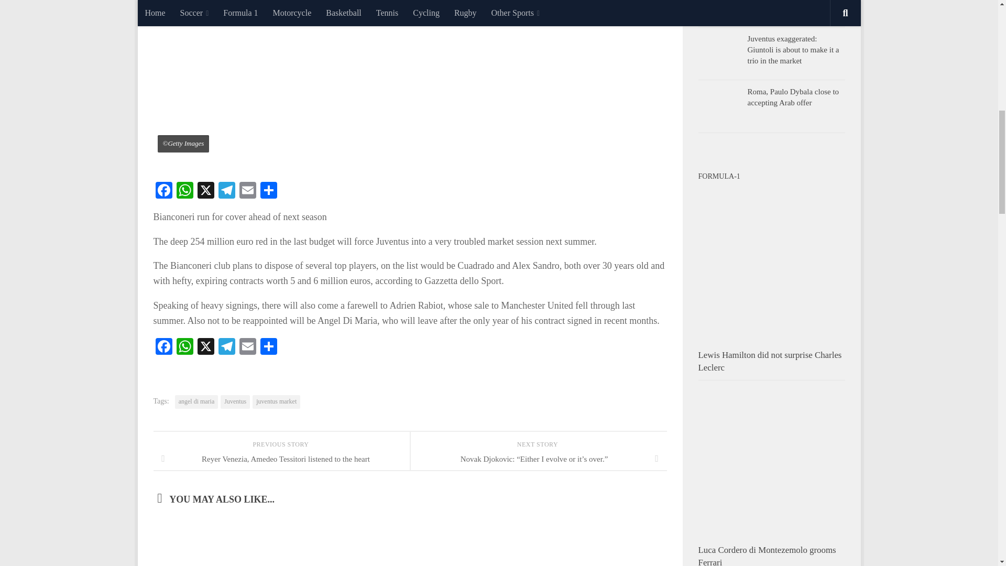 The image size is (1006, 566). What do you see at coordinates (163, 191) in the screenshot?
I see `Facebook` at bounding box center [163, 191].